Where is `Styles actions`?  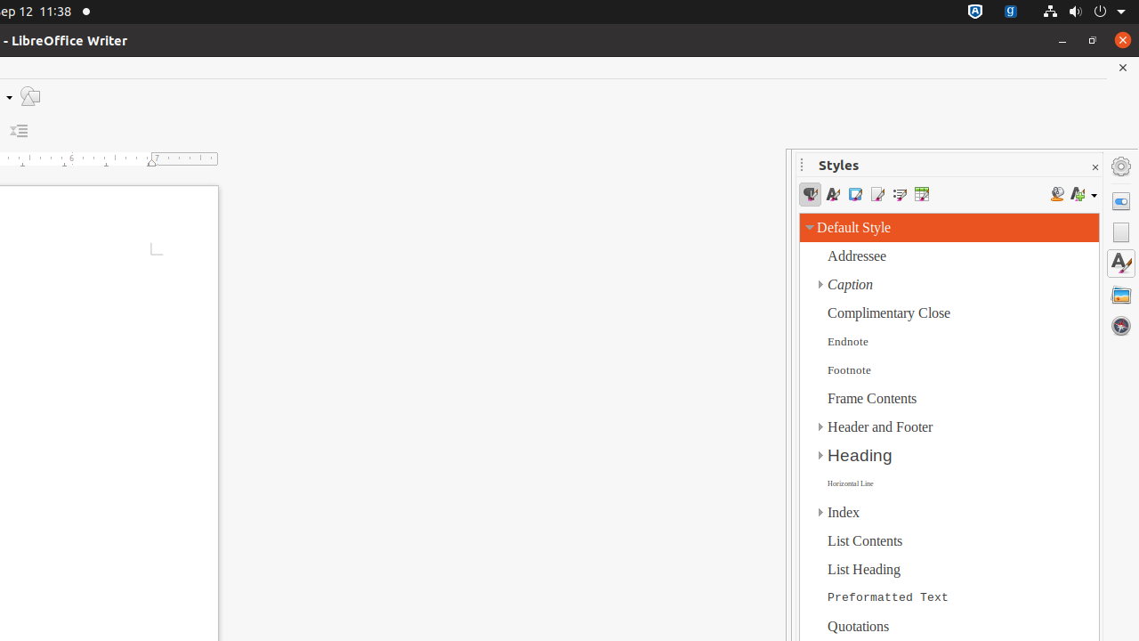 Styles actions is located at coordinates (1084, 194).